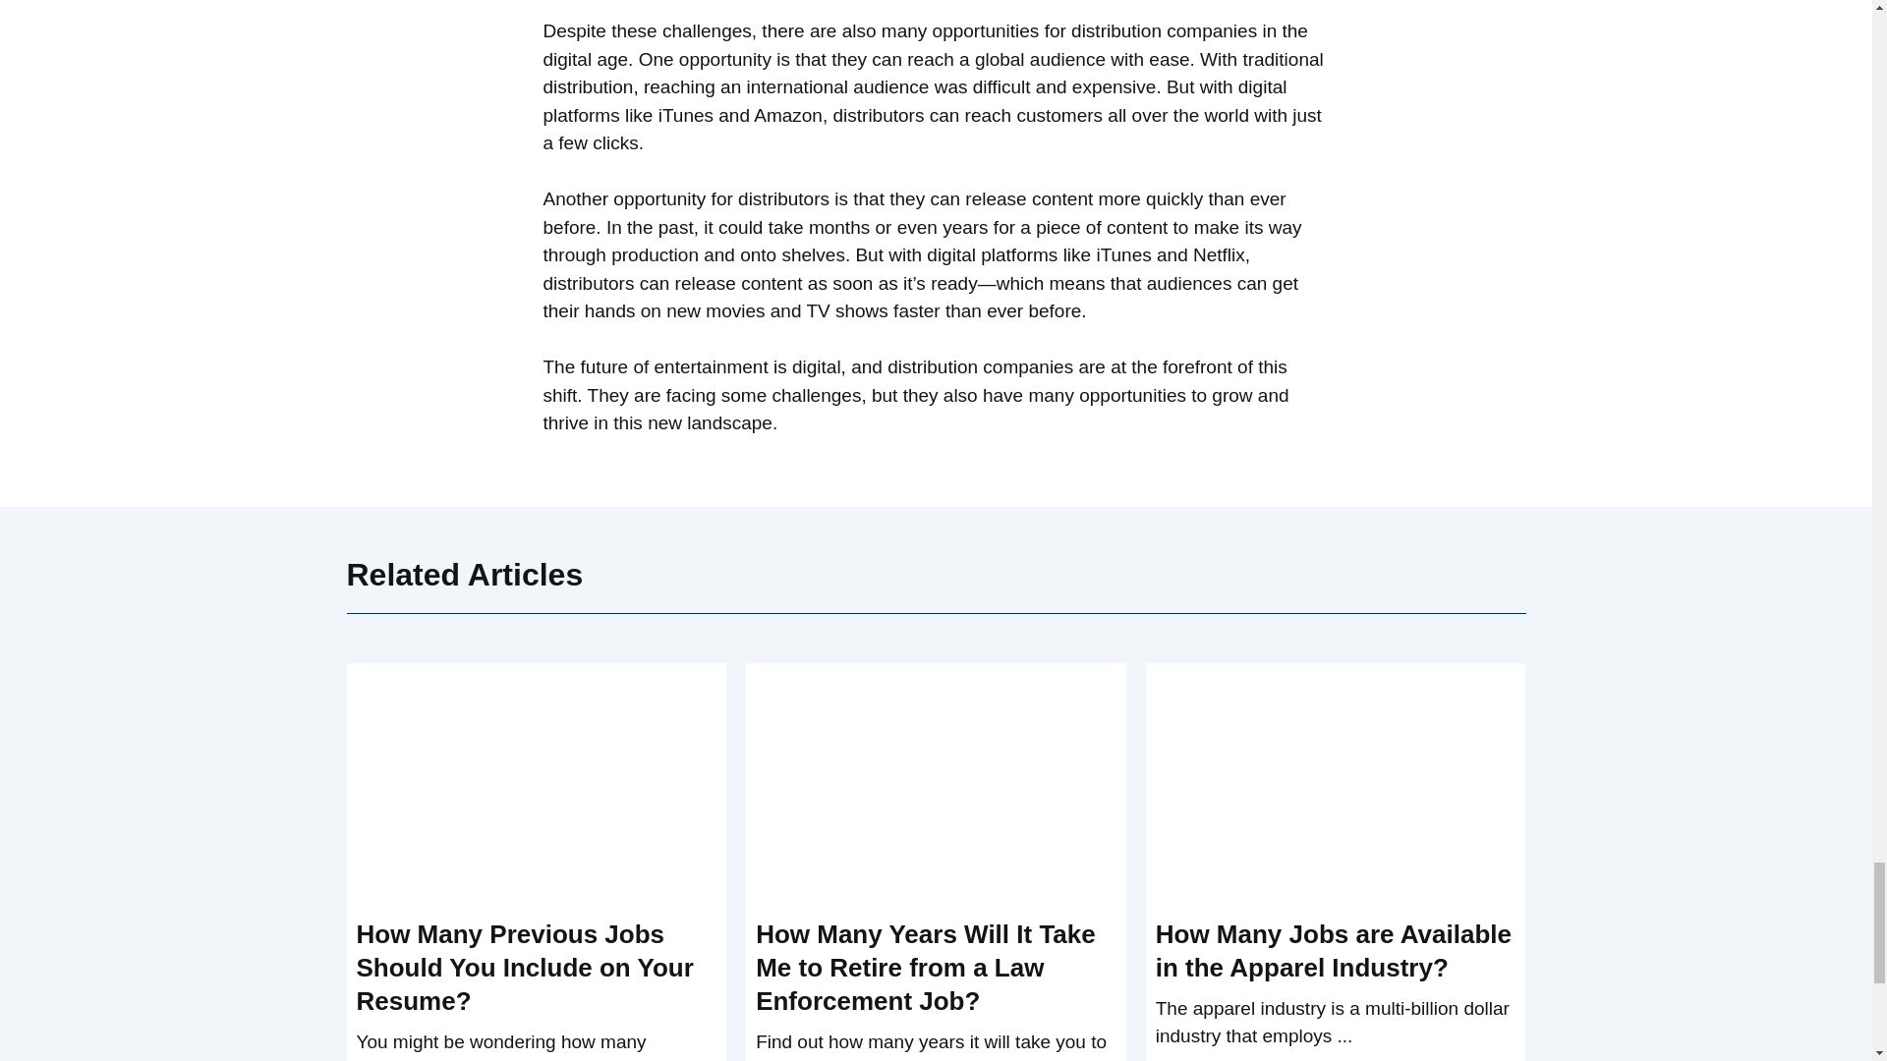 The height and width of the screenshot is (1061, 1887). What do you see at coordinates (524, 967) in the screenshot?
I see `How Many Previous Jobs Should You Include on Your Resume?` at bounding box center [524, 967].